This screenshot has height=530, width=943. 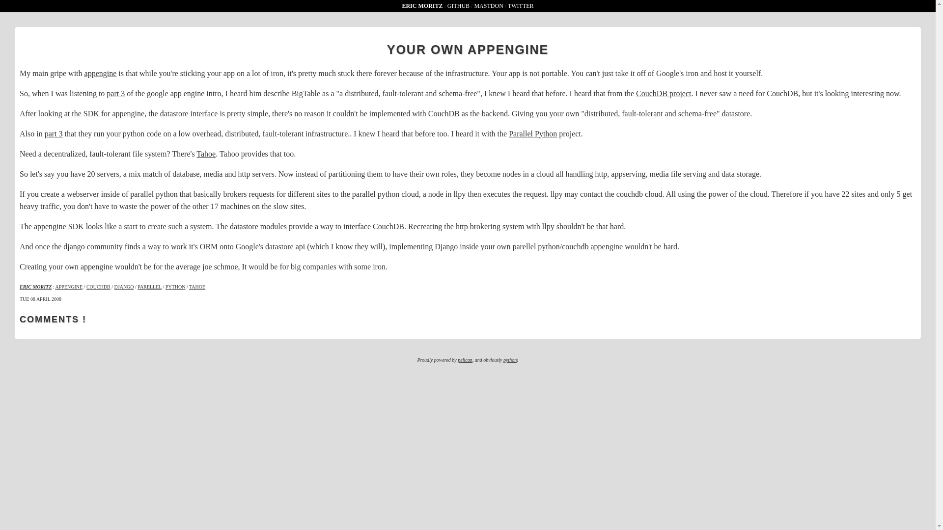 I want to click on Tahoe, so click(x=206, y=153).